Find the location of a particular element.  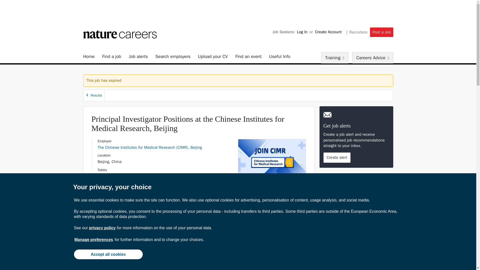

Manage preferences is located at coordinates (94, 239).